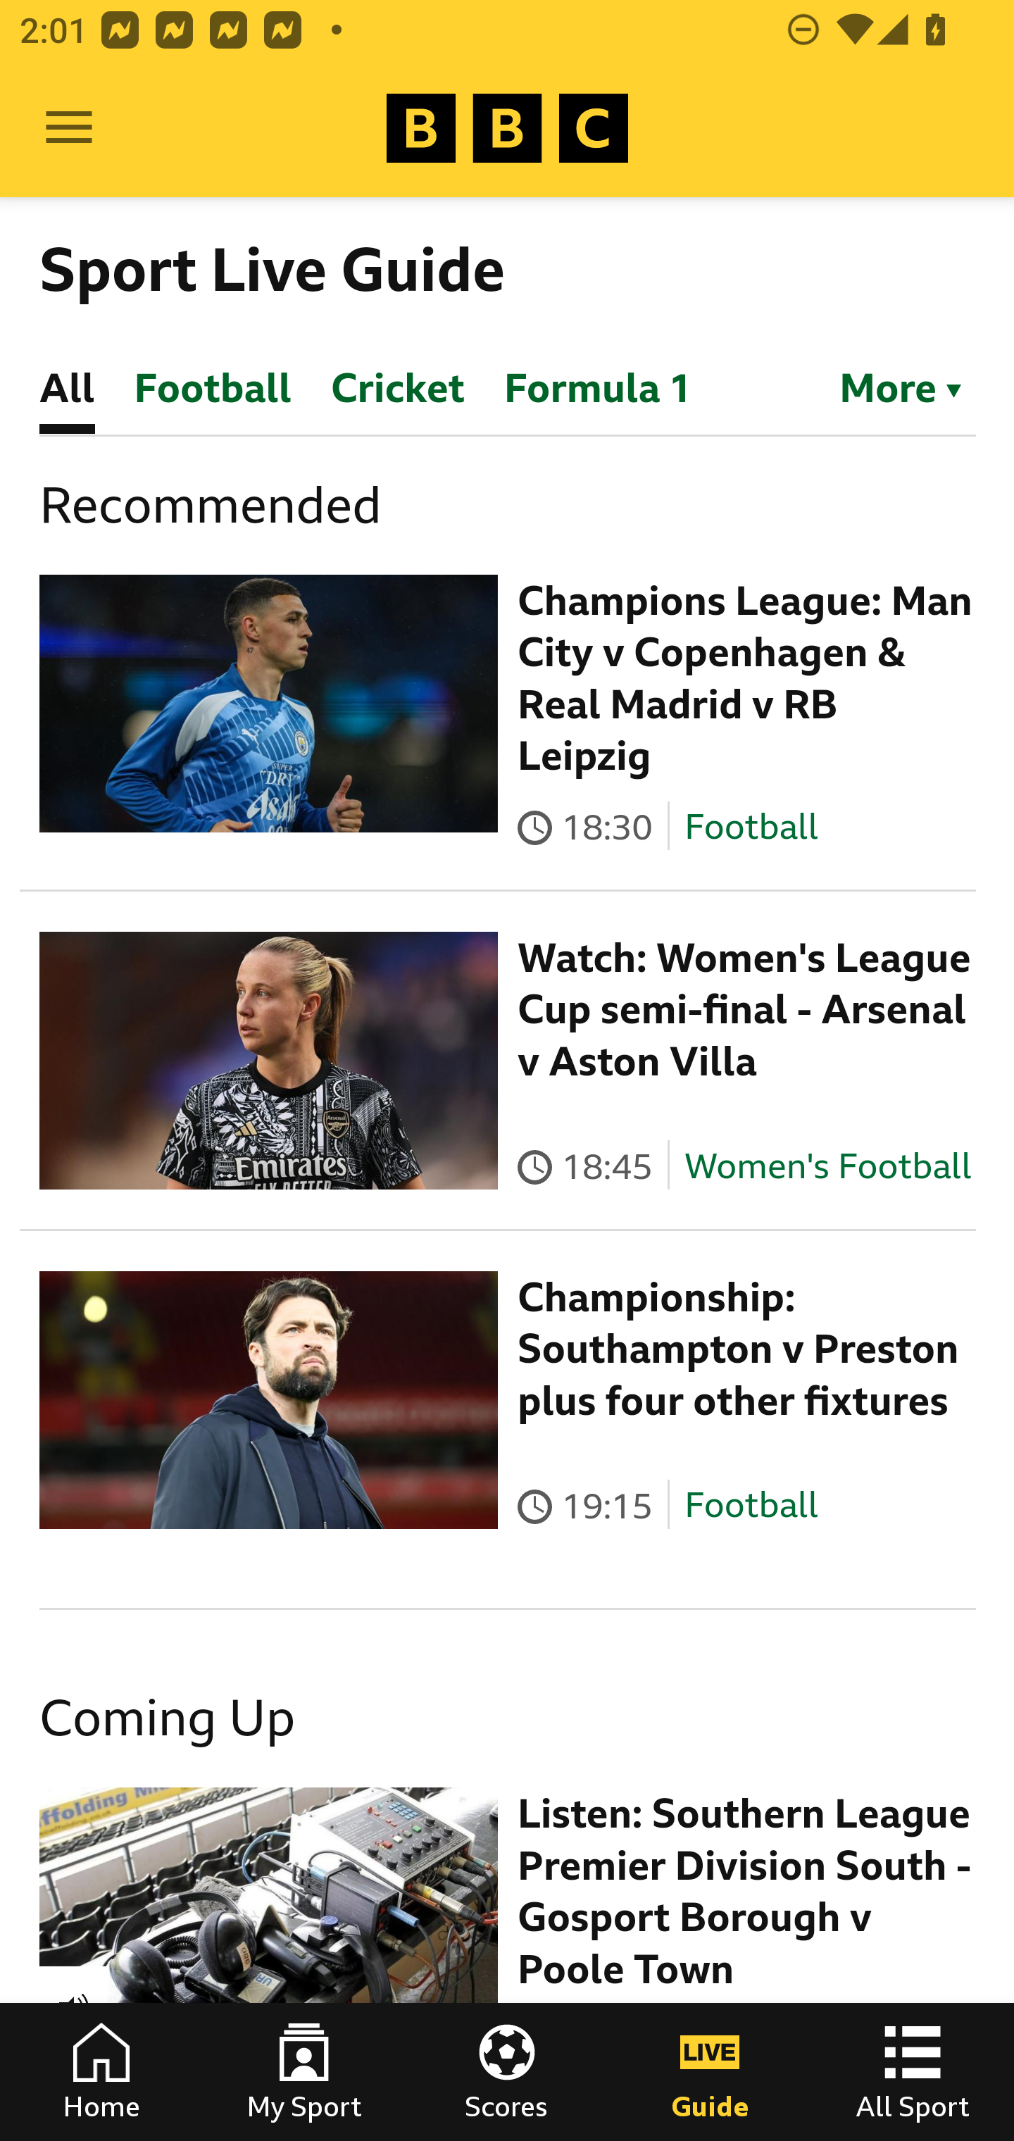 This screenshot has width=1014, height=2141. I want to click on Scores, so click(507, 2072).